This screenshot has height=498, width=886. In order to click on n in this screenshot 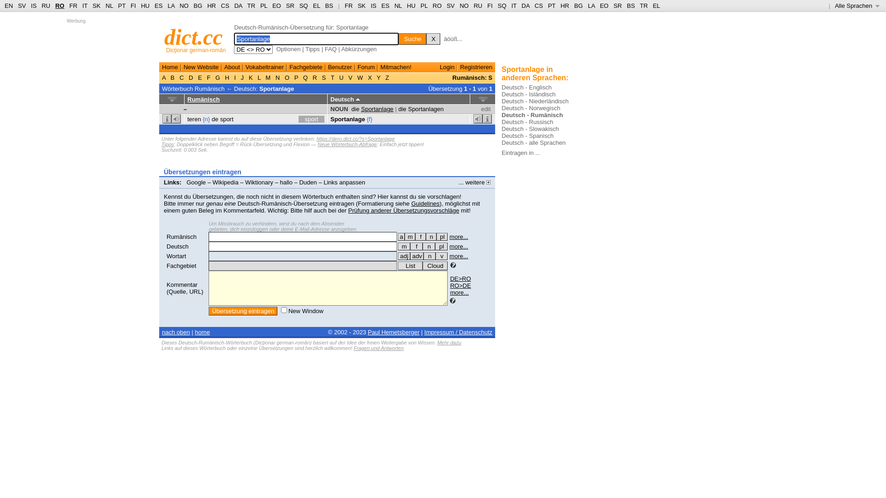, I will do `click(429, 246)`.